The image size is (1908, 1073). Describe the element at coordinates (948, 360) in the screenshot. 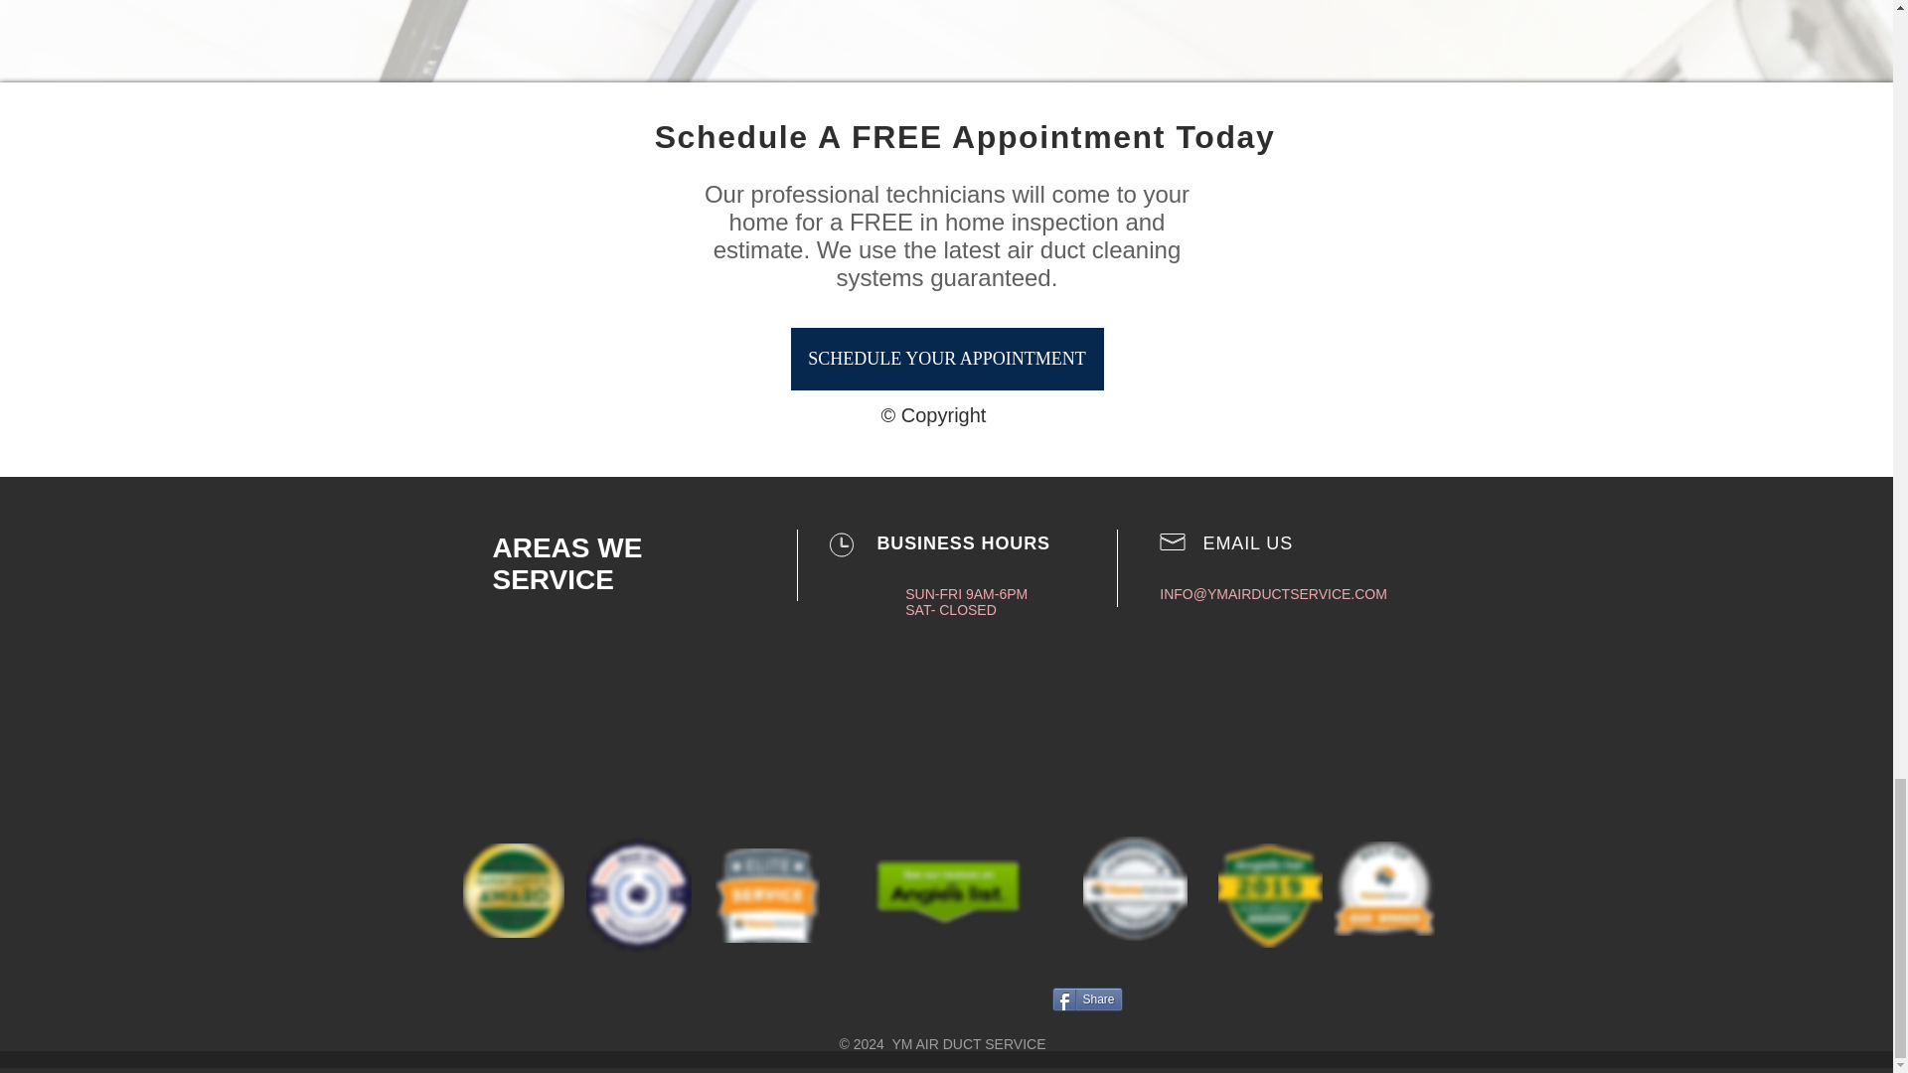

I see `SCHEDULE YOUR APPOINTMENT` at that location.